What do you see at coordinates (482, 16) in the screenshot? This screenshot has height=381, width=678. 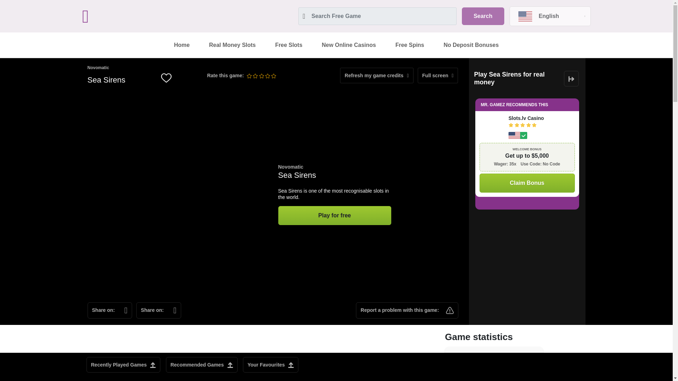 I see `Search` at bounding box center [482, 16].